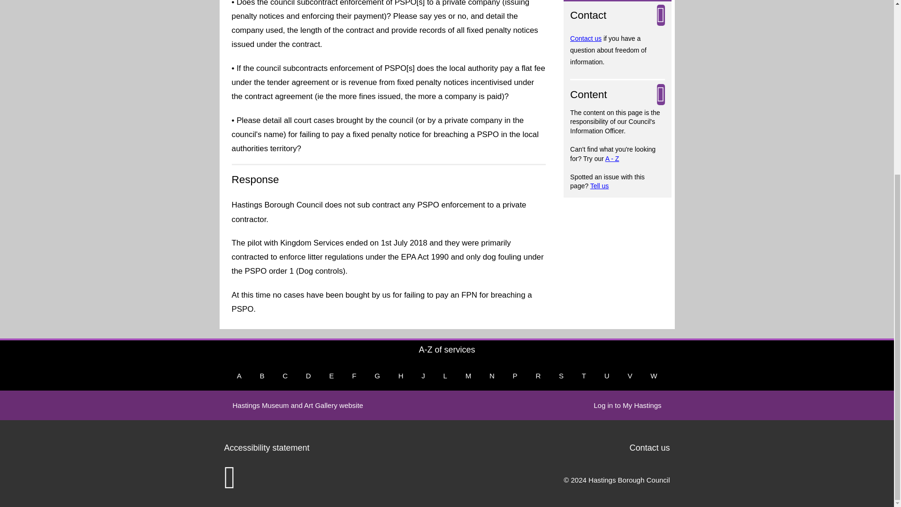  I want to click on Tell us, so click(599, 185).